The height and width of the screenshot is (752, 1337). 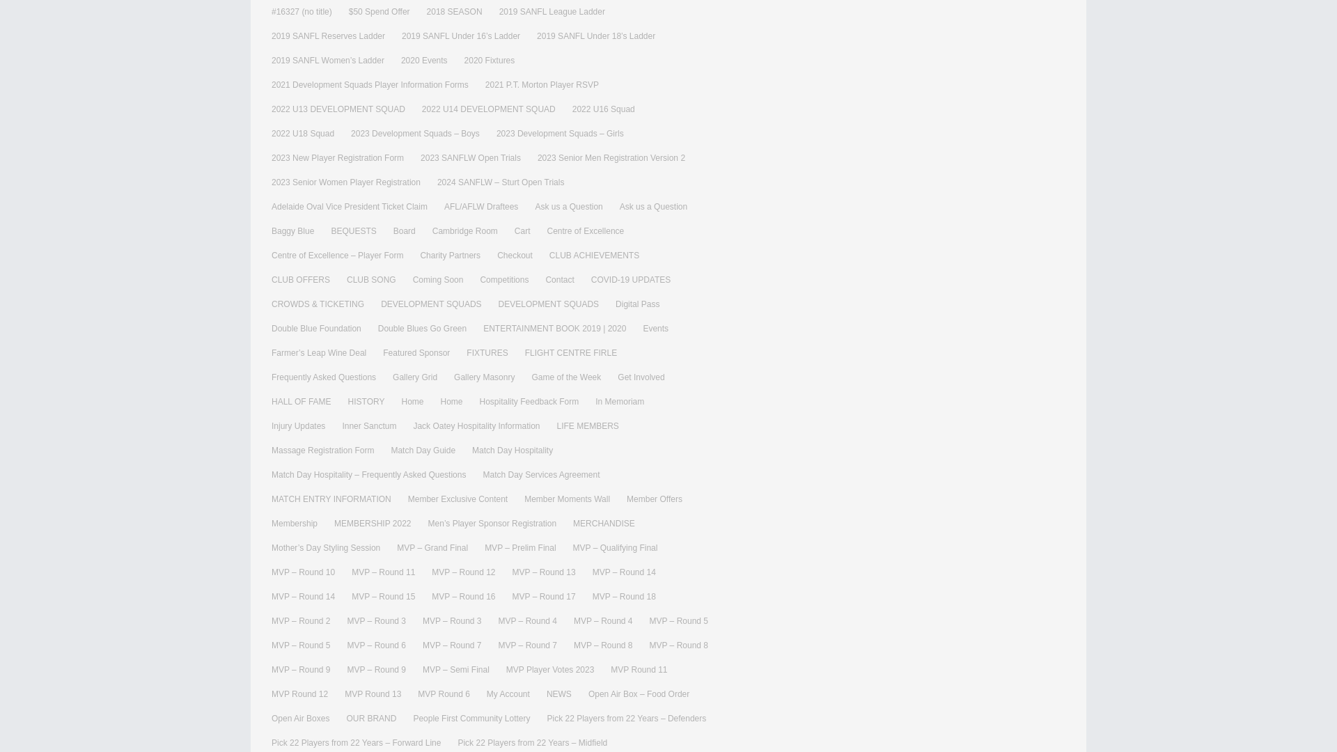 What do you see at coordinates (337, 158) in the screenshot?
I see `2023 New Player Registration Form` at bounding box center [337, 158].